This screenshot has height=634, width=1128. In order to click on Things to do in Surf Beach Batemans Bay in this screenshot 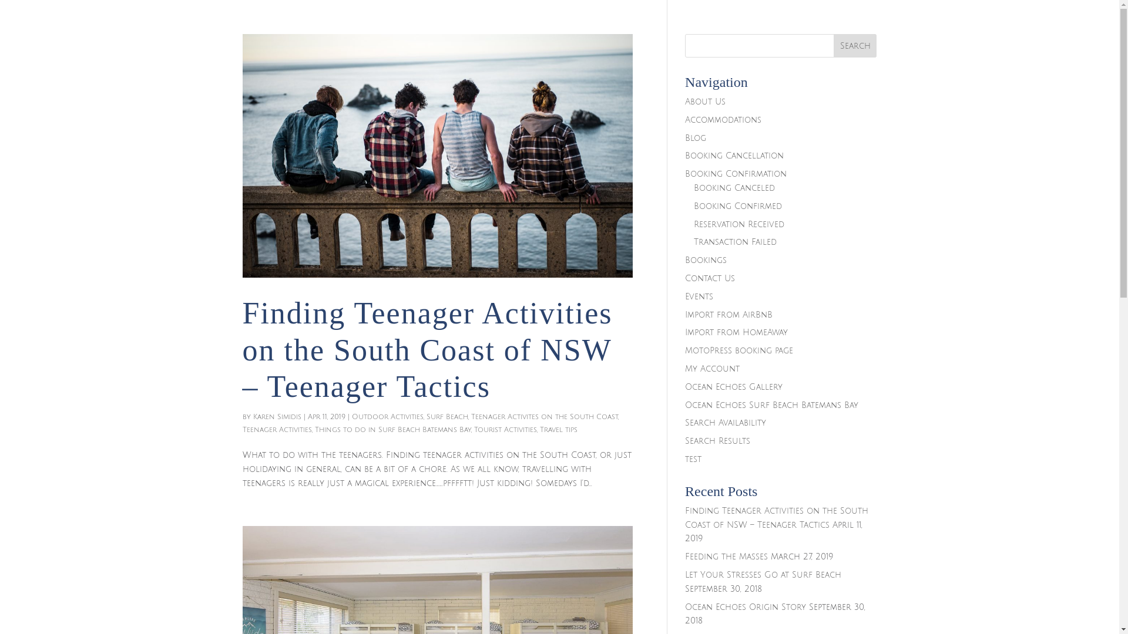, I will do `click(393, 430)`.